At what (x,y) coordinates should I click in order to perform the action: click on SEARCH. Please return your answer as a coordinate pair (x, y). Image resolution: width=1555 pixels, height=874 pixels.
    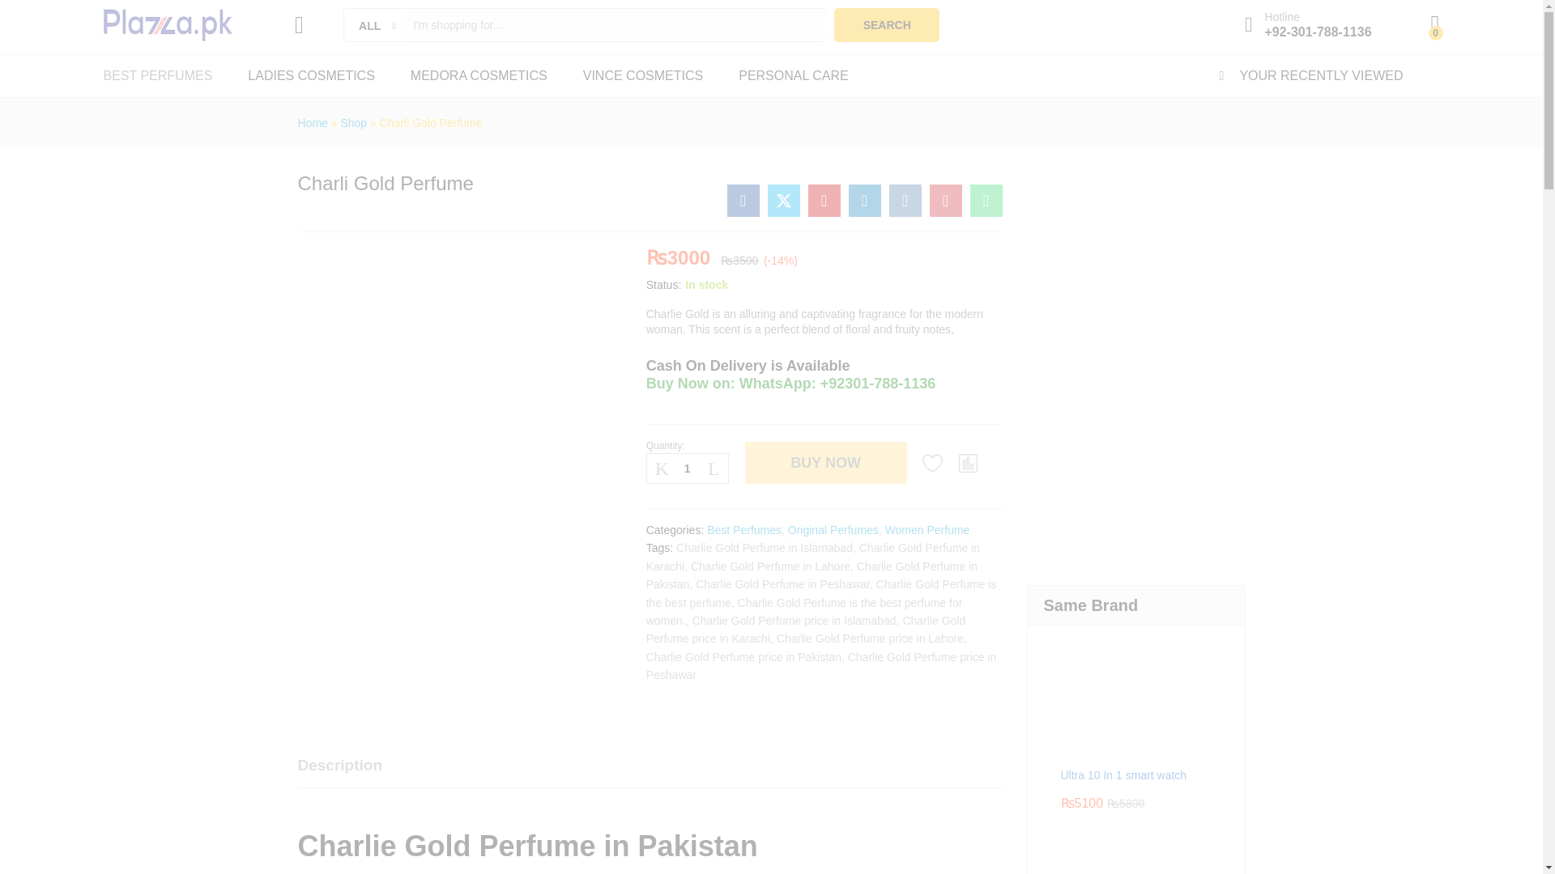
    Looking at the image, I should click on (886, 24).